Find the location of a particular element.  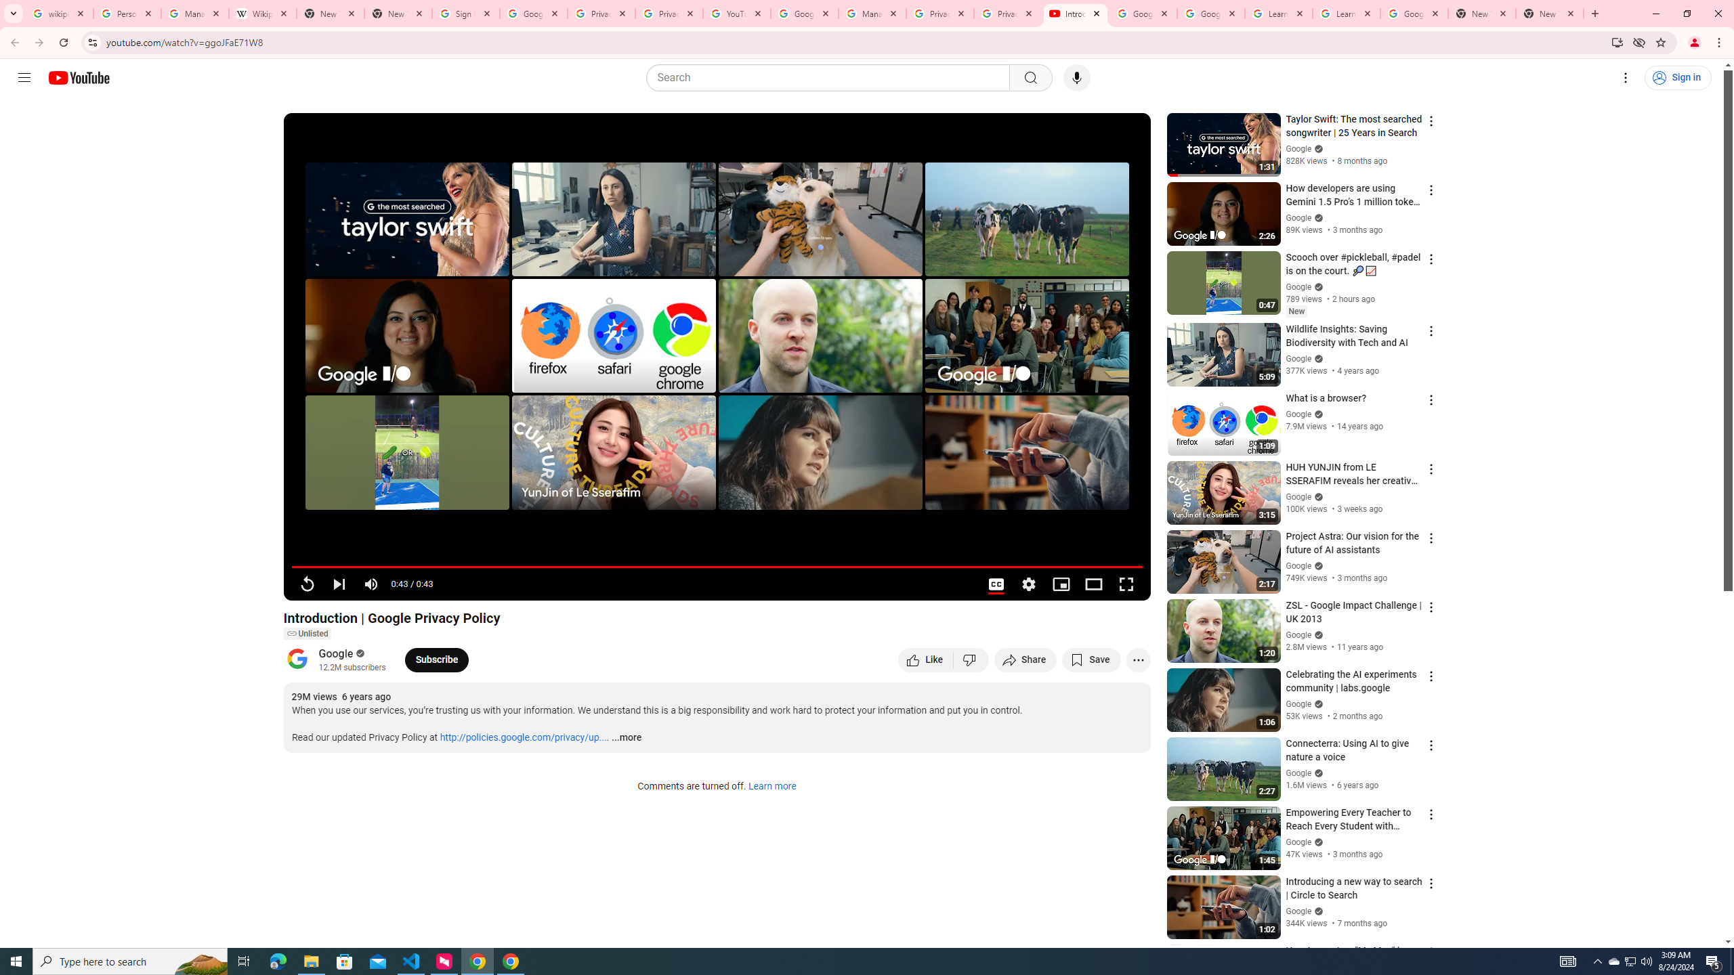

Guide is located at coordinates (24, 78).